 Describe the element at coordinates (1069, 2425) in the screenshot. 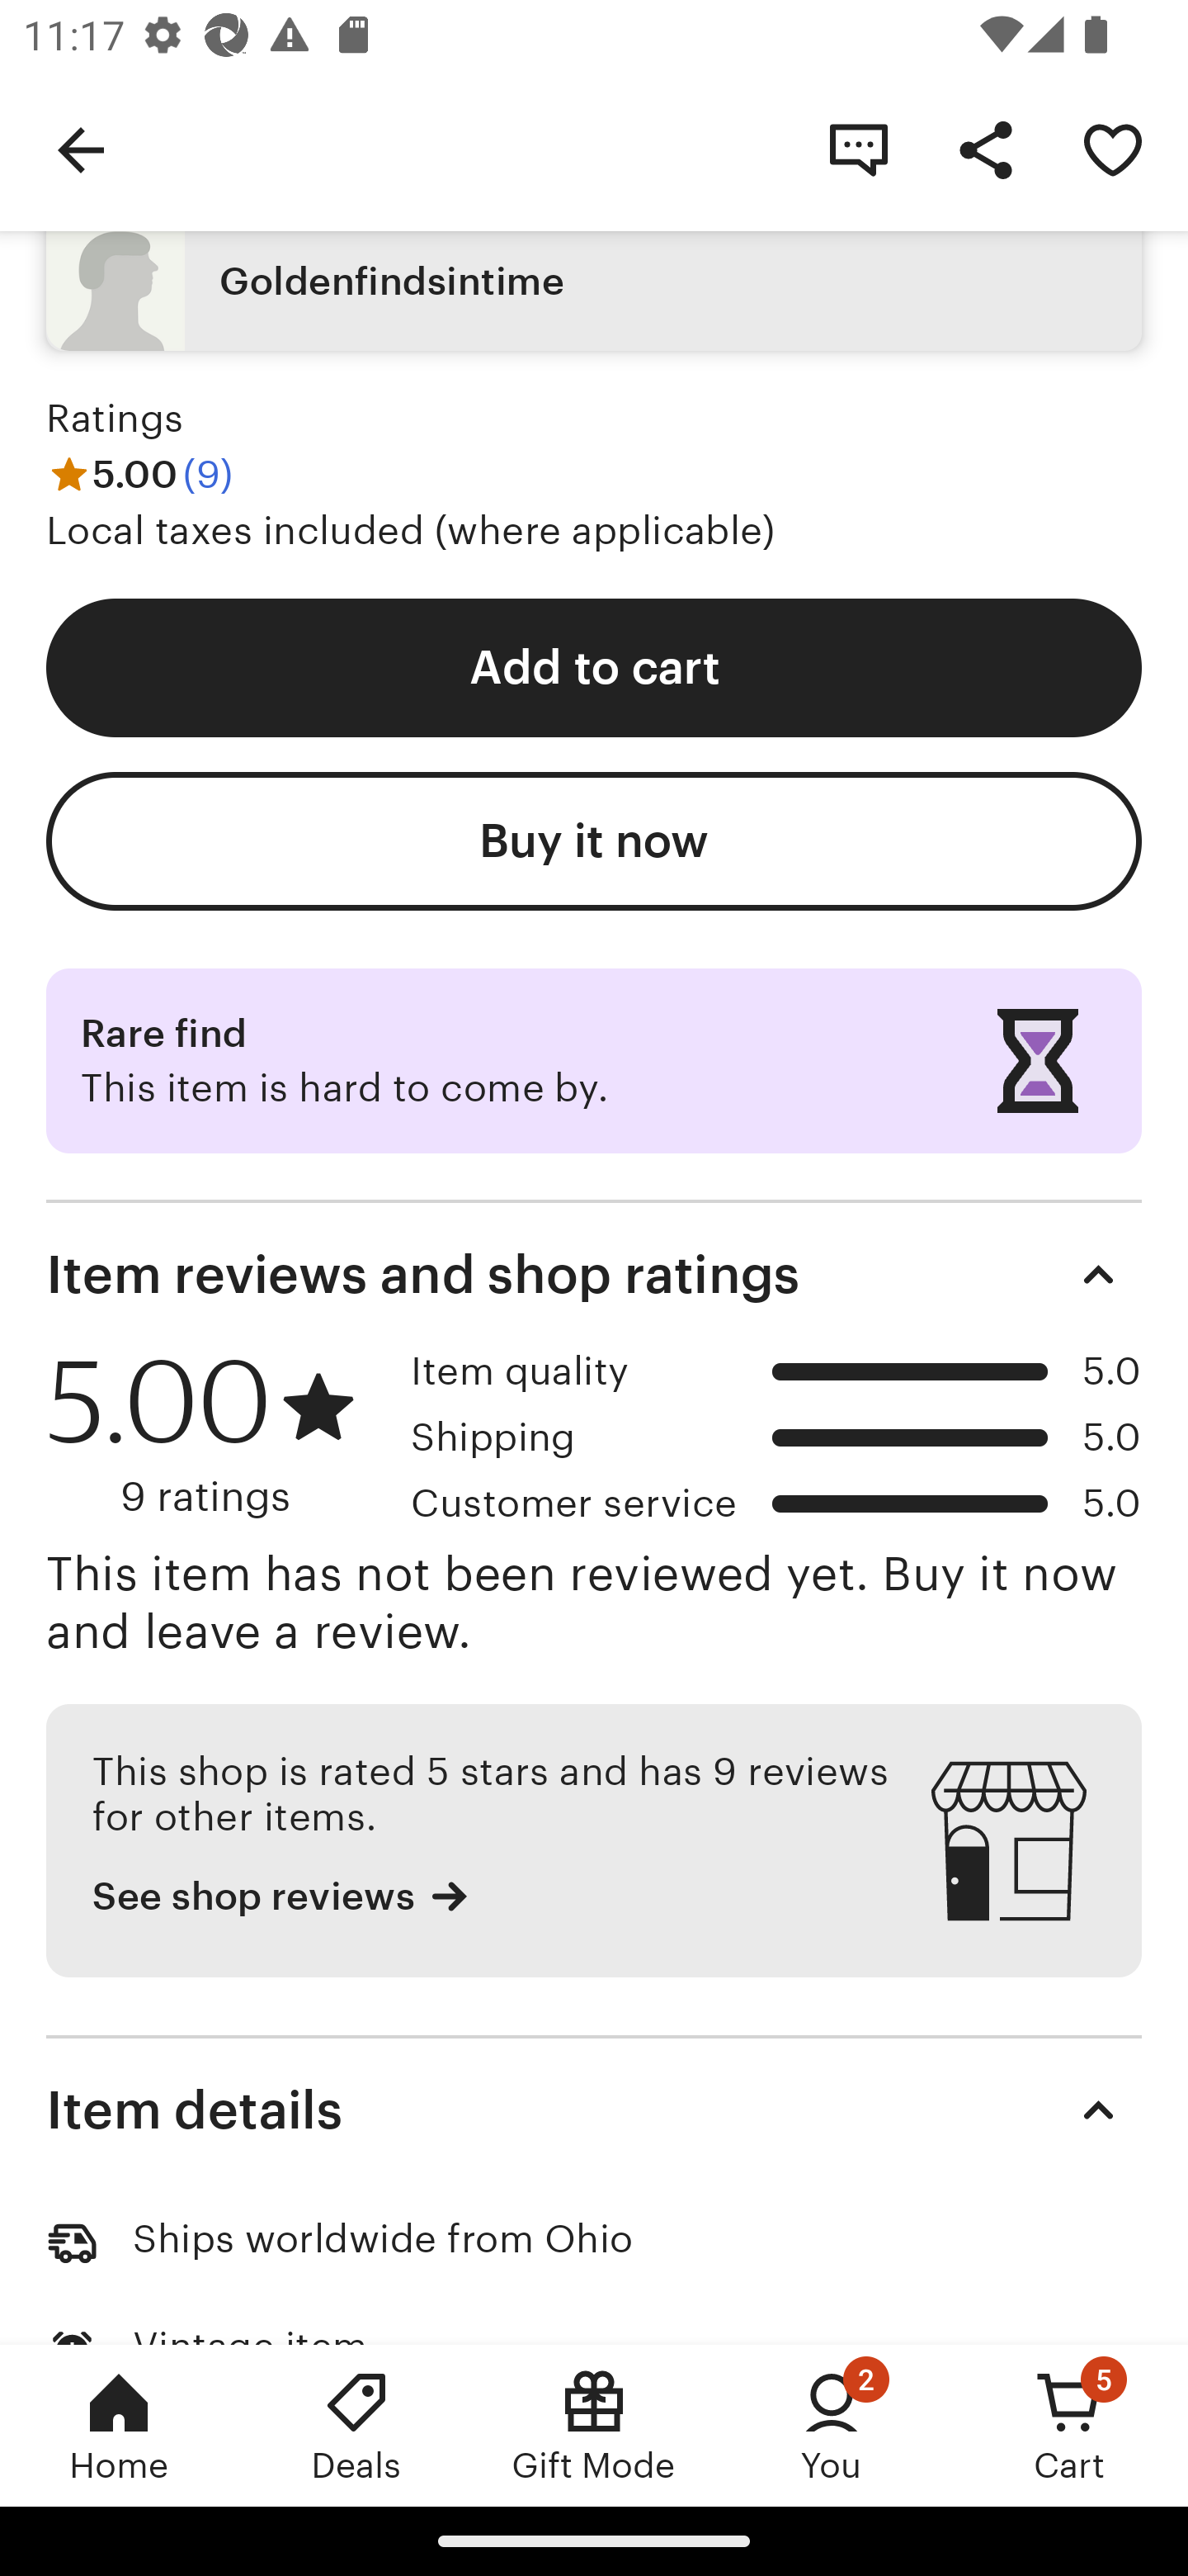

I see `Cart, 5 new notifications Cart` at that location.